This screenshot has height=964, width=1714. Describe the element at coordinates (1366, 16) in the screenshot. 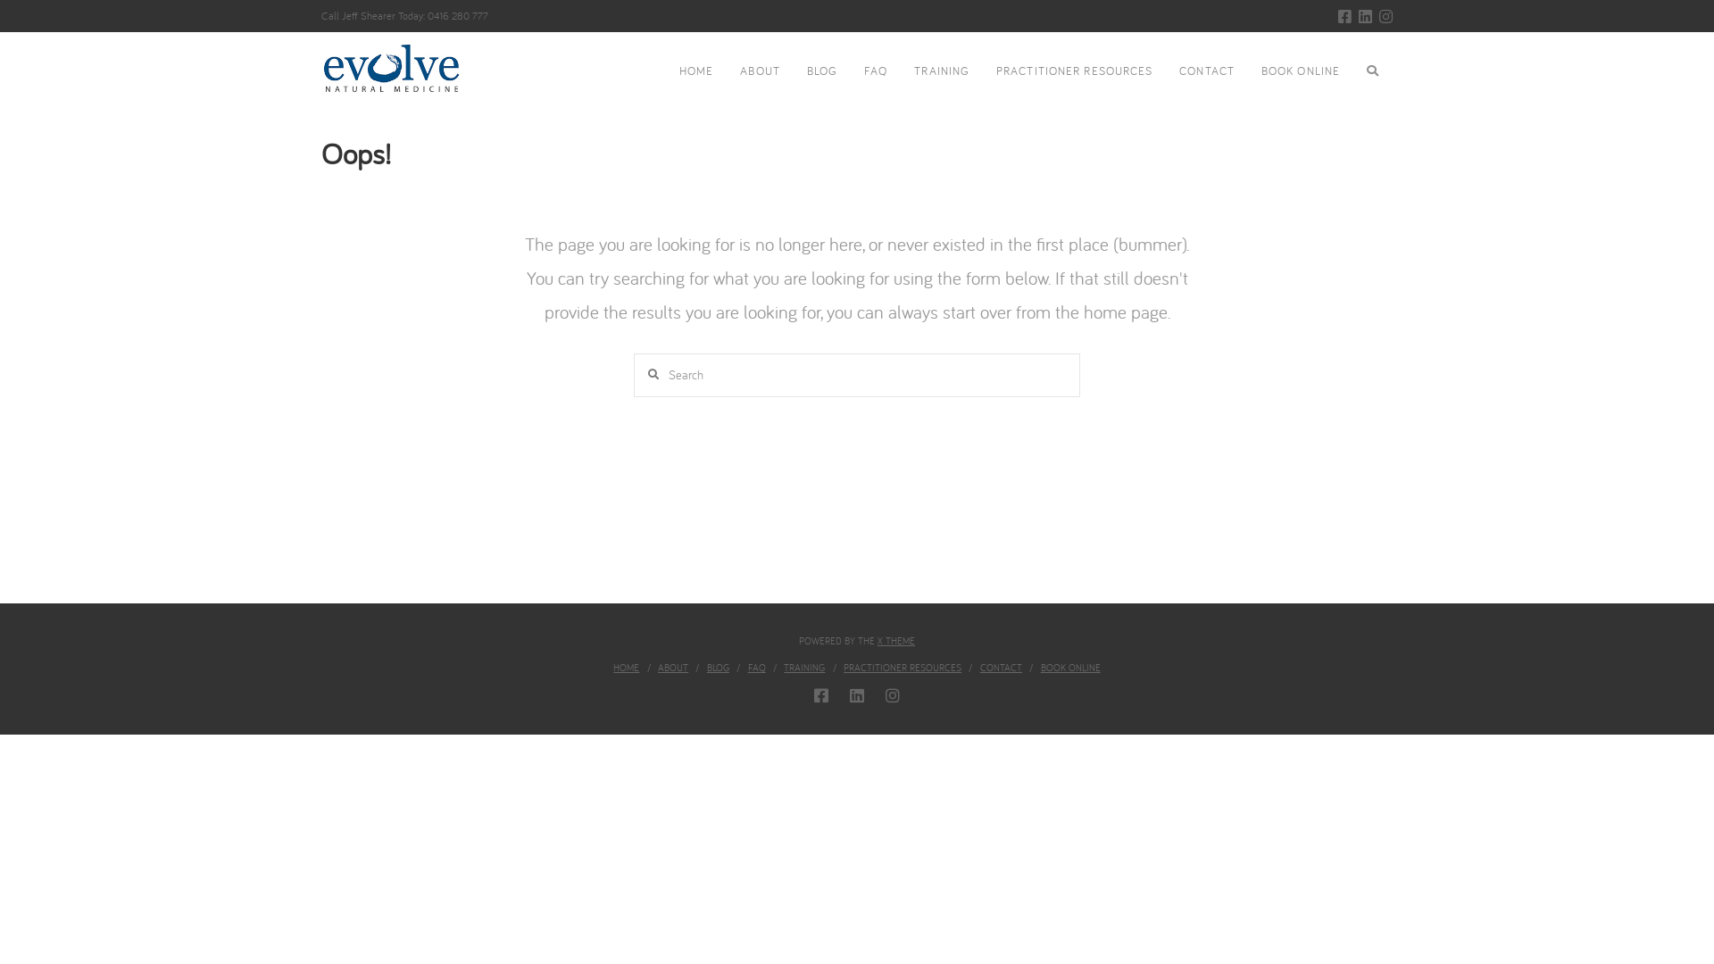

I see `LinkedIn` at that location.